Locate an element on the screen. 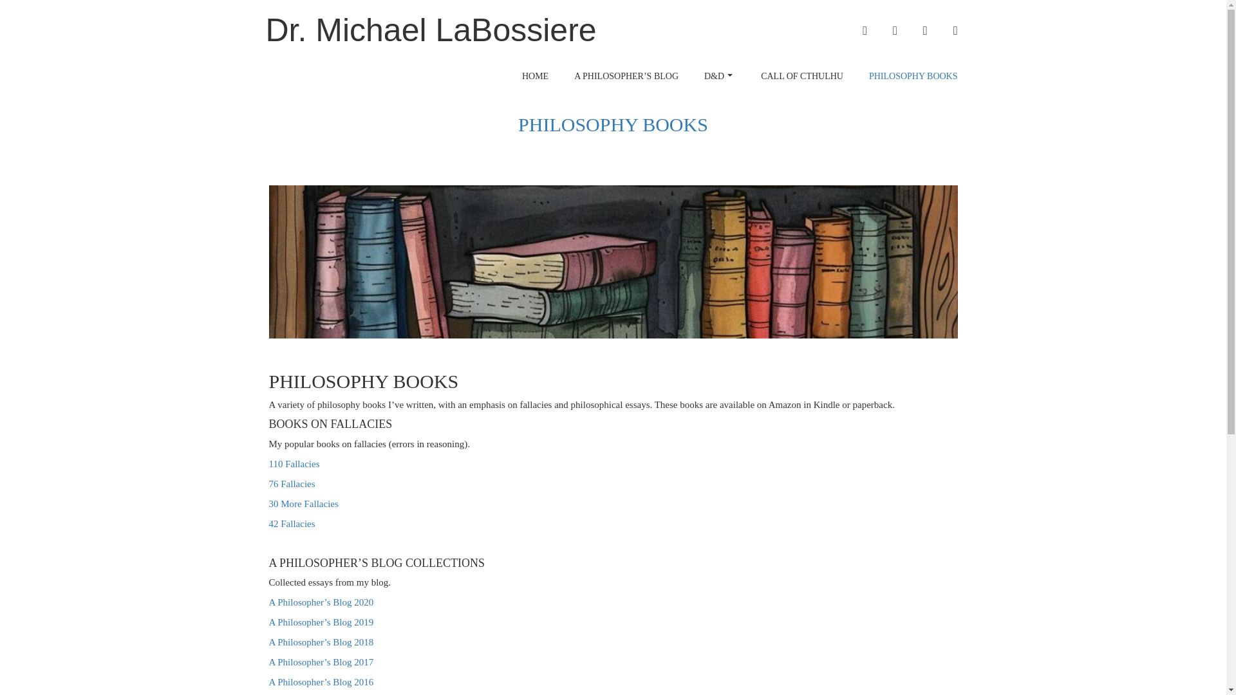 The image size is (1236, 695). 110 Fallacies is located at coordinates (295, 463).